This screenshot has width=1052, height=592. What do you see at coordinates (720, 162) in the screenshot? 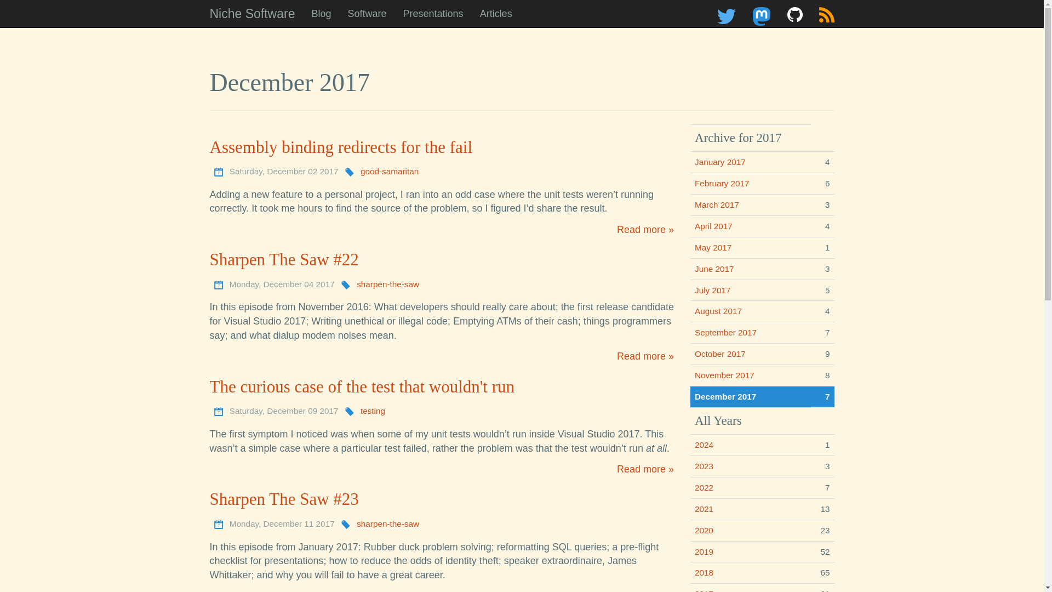
I see `January 2017` at bounding box center [720, 162].